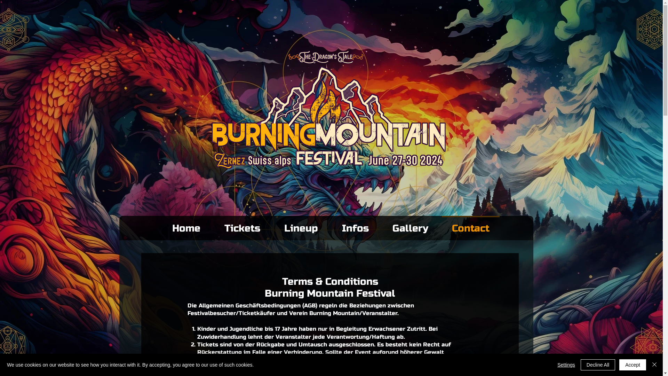  What do you see at coordinates (633, 365) in the screenshot?
I see `Accept` at bounding box center [633, 365].